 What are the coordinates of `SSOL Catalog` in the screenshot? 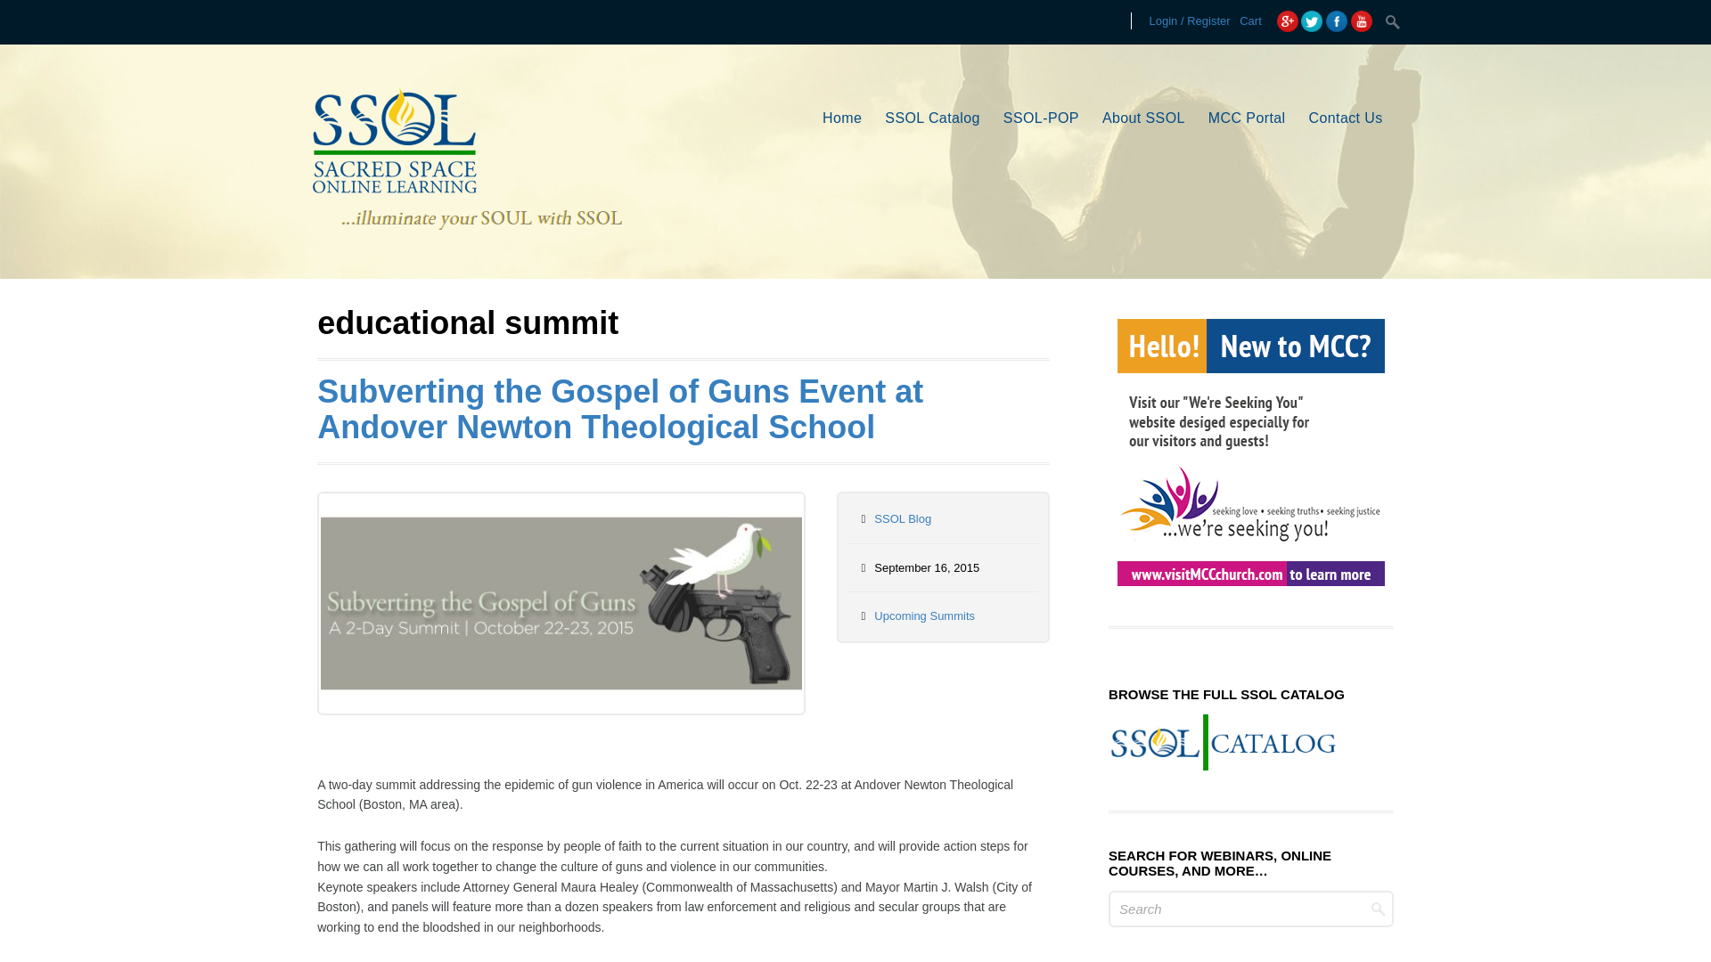 It's located at (932, 119).